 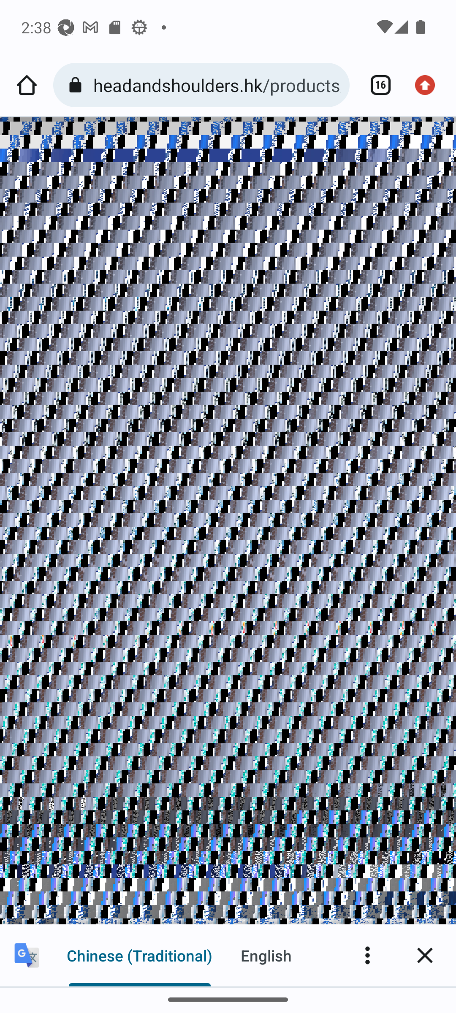 I want to click on Update available. More options, so click(x=429, y=85).